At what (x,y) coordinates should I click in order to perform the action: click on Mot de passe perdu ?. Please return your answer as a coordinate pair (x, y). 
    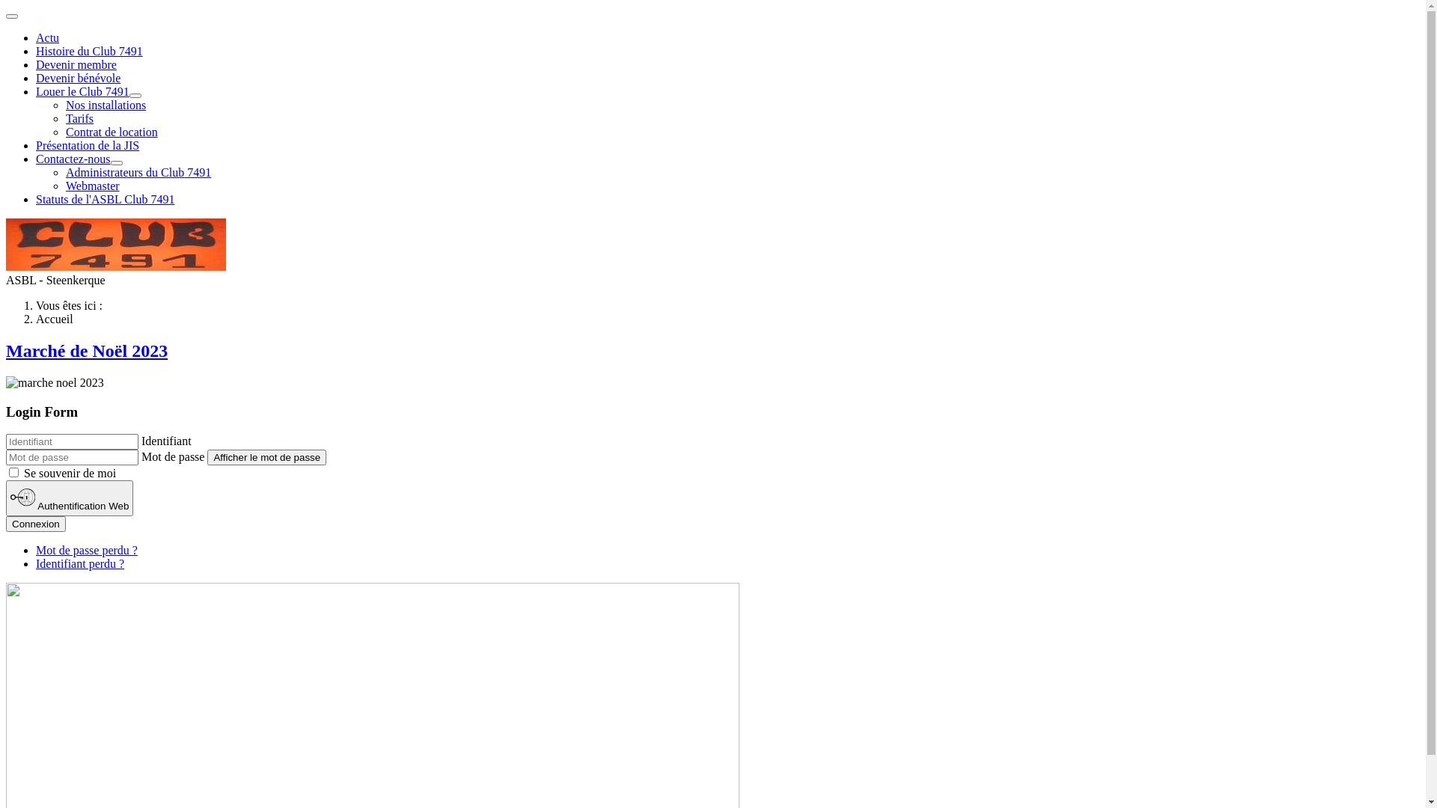
    Looking at the image, I should click on (87, 551).